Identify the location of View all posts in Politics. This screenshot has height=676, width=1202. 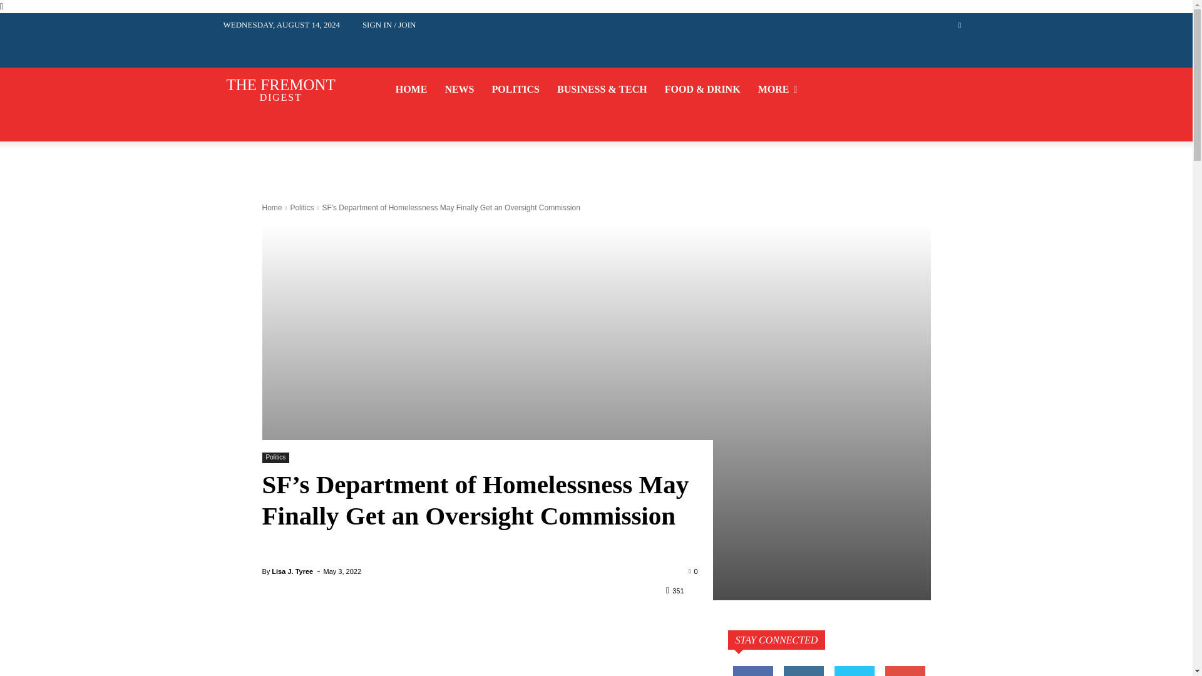
(516, 90).